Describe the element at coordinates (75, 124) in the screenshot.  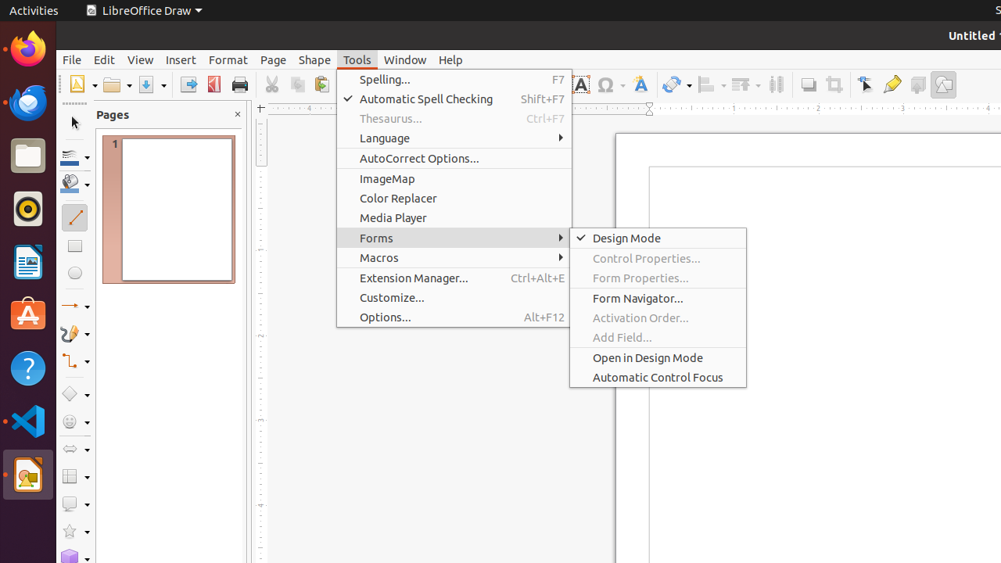
I see `Select` at that location.